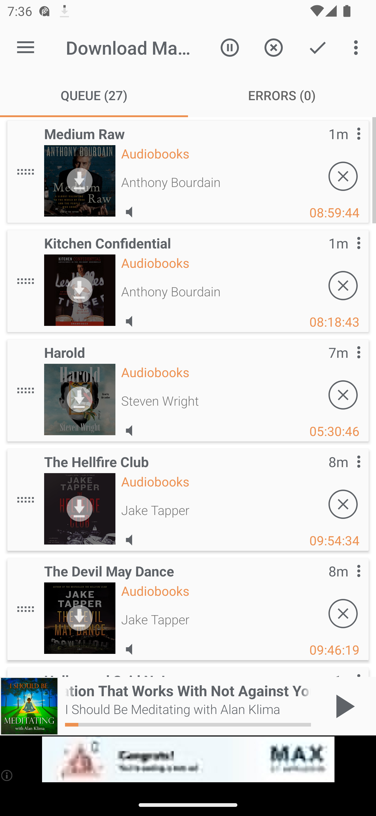  Describe the element at coordinates (80, 509) in the screenshot. I see `The Hellfire Club` at that location.